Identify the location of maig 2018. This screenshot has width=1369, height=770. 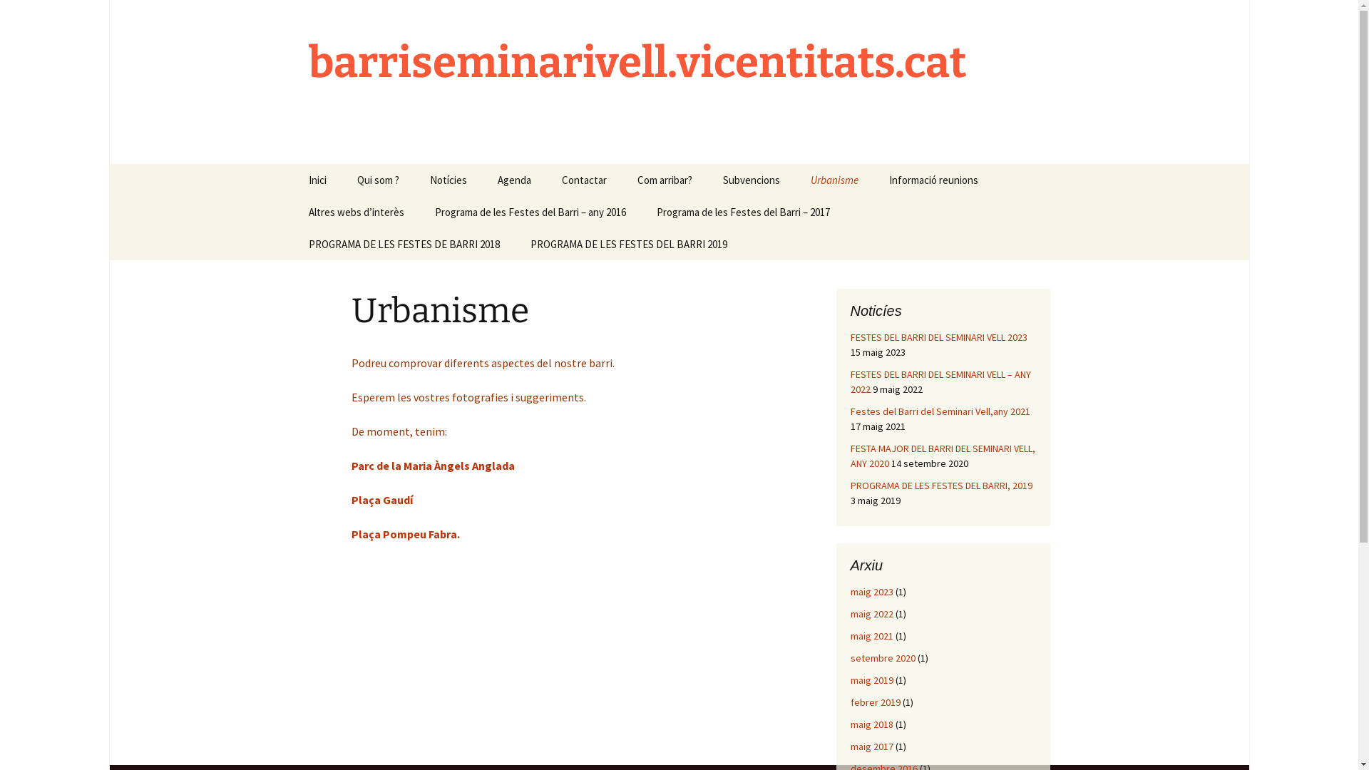
(871, 724).